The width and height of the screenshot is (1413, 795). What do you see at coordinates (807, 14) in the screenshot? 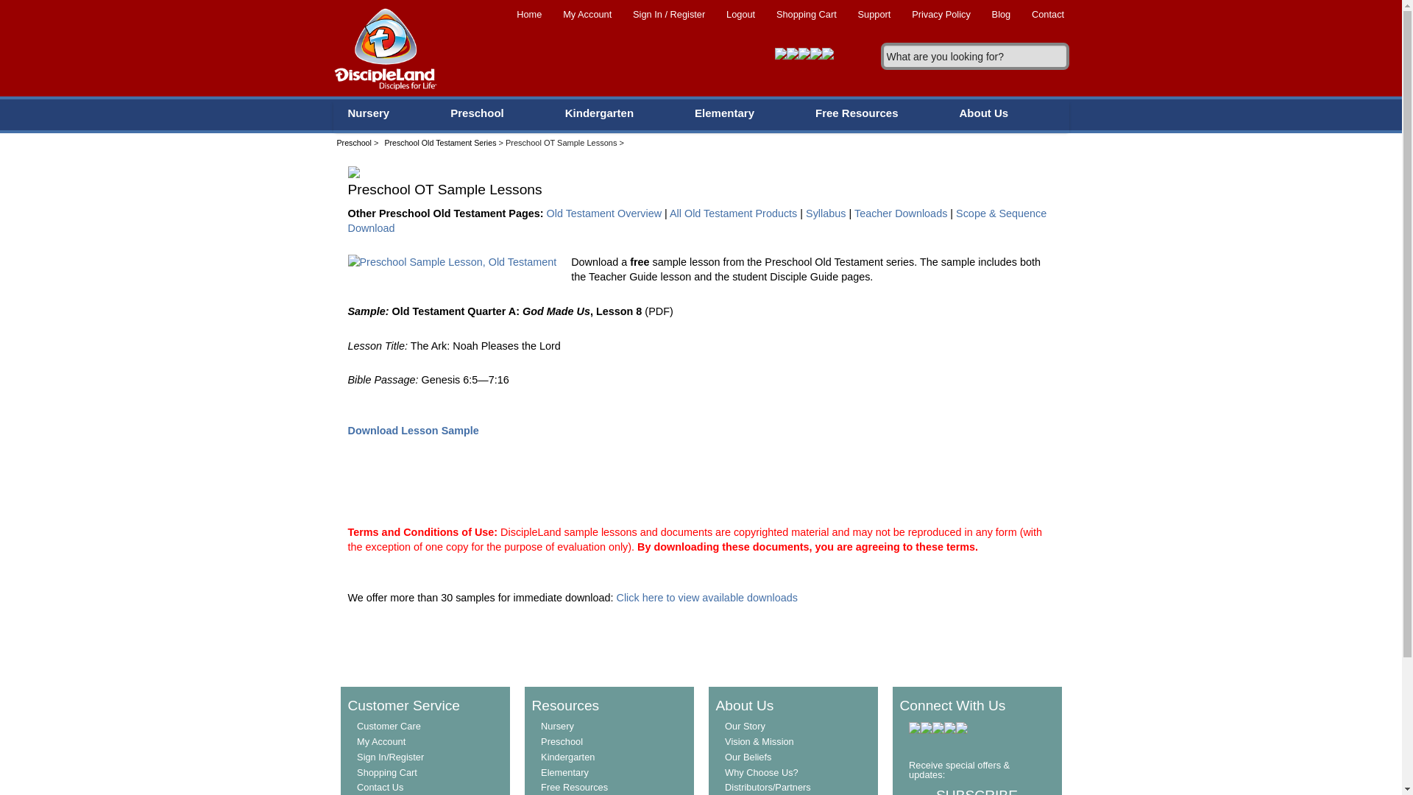
I see `Shopping Cart` at bounding box center [807, 14].